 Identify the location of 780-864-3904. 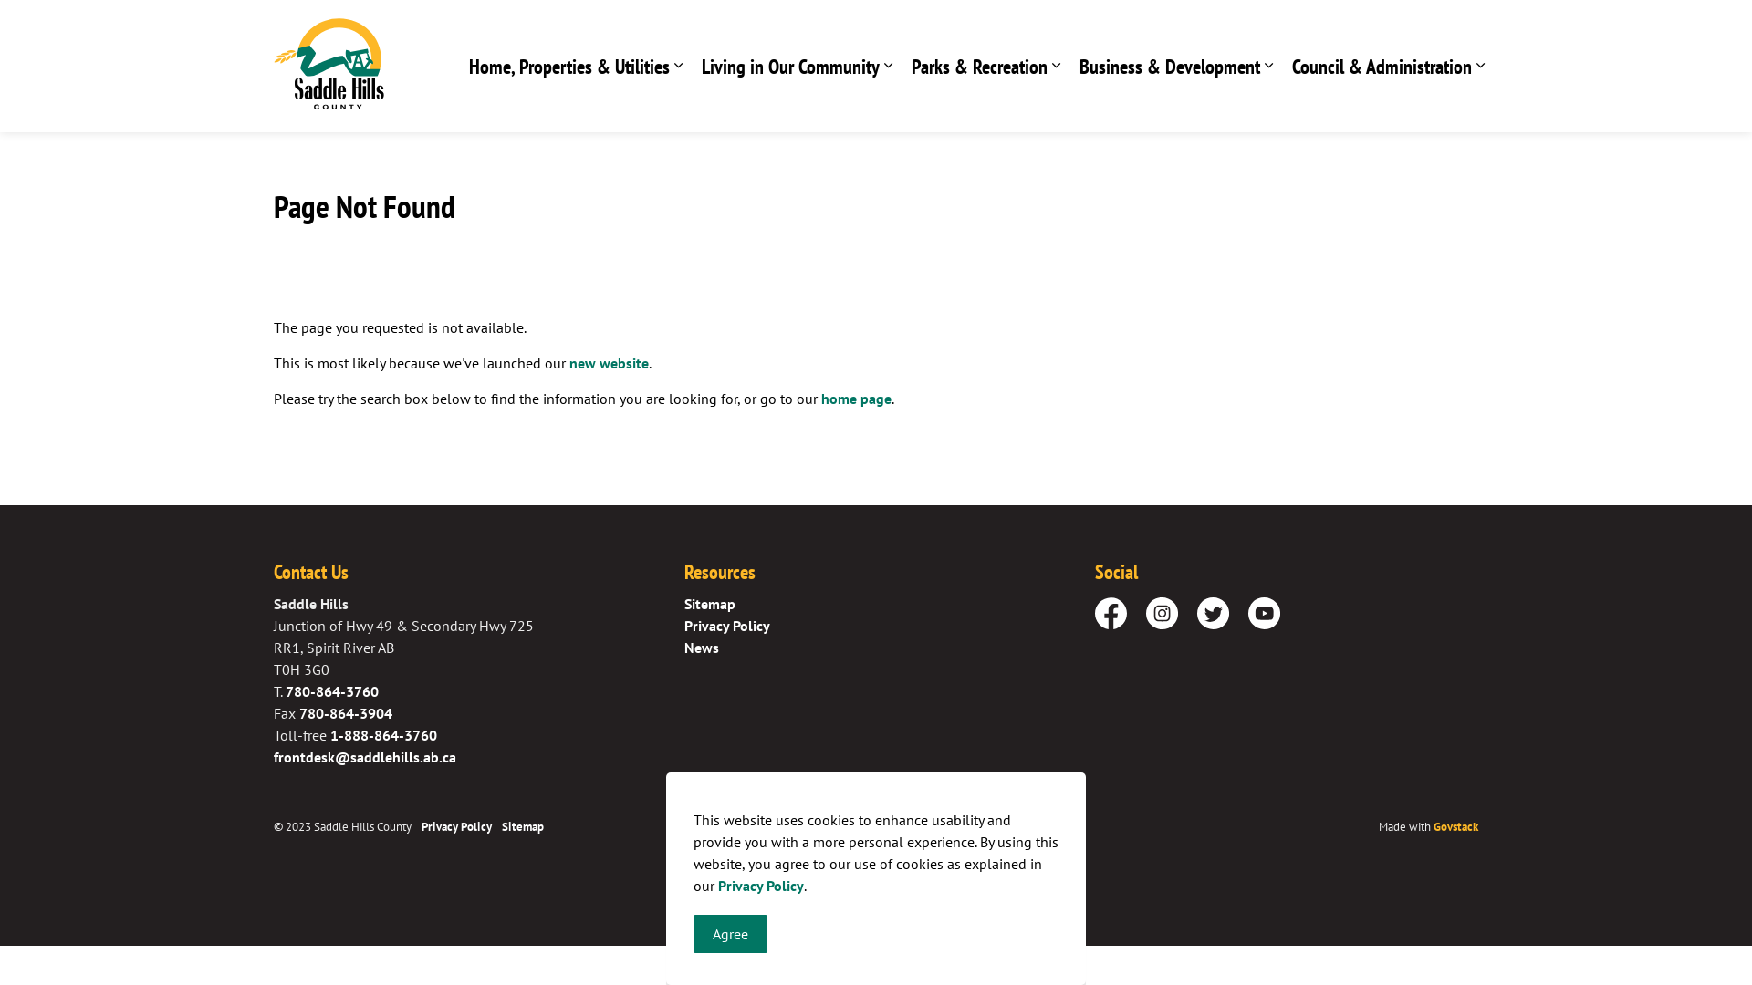
(346, 713).